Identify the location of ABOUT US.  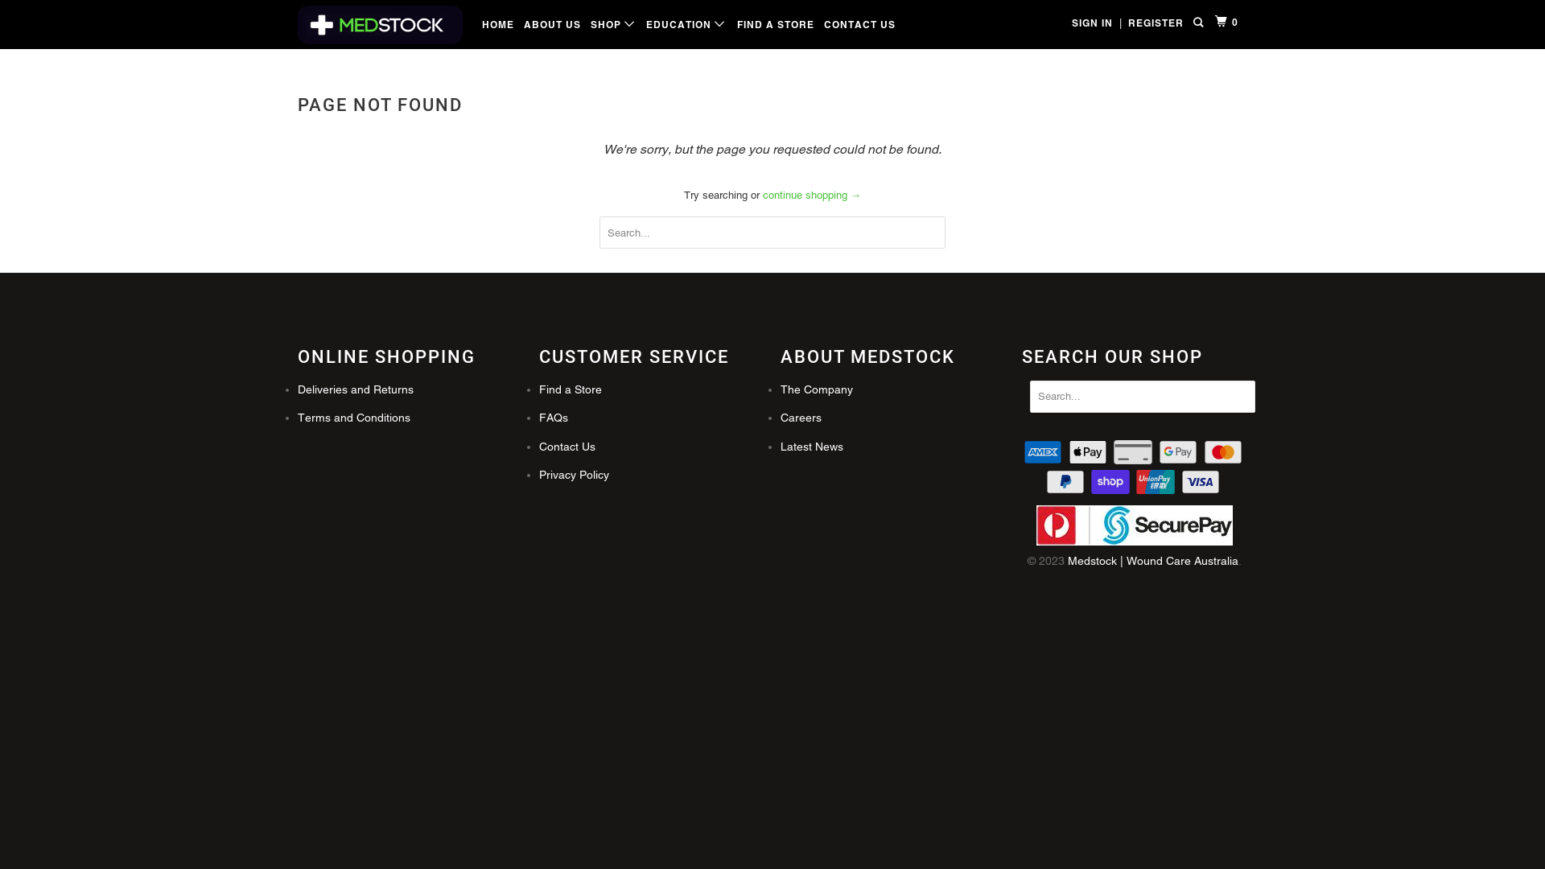
(552, 25).